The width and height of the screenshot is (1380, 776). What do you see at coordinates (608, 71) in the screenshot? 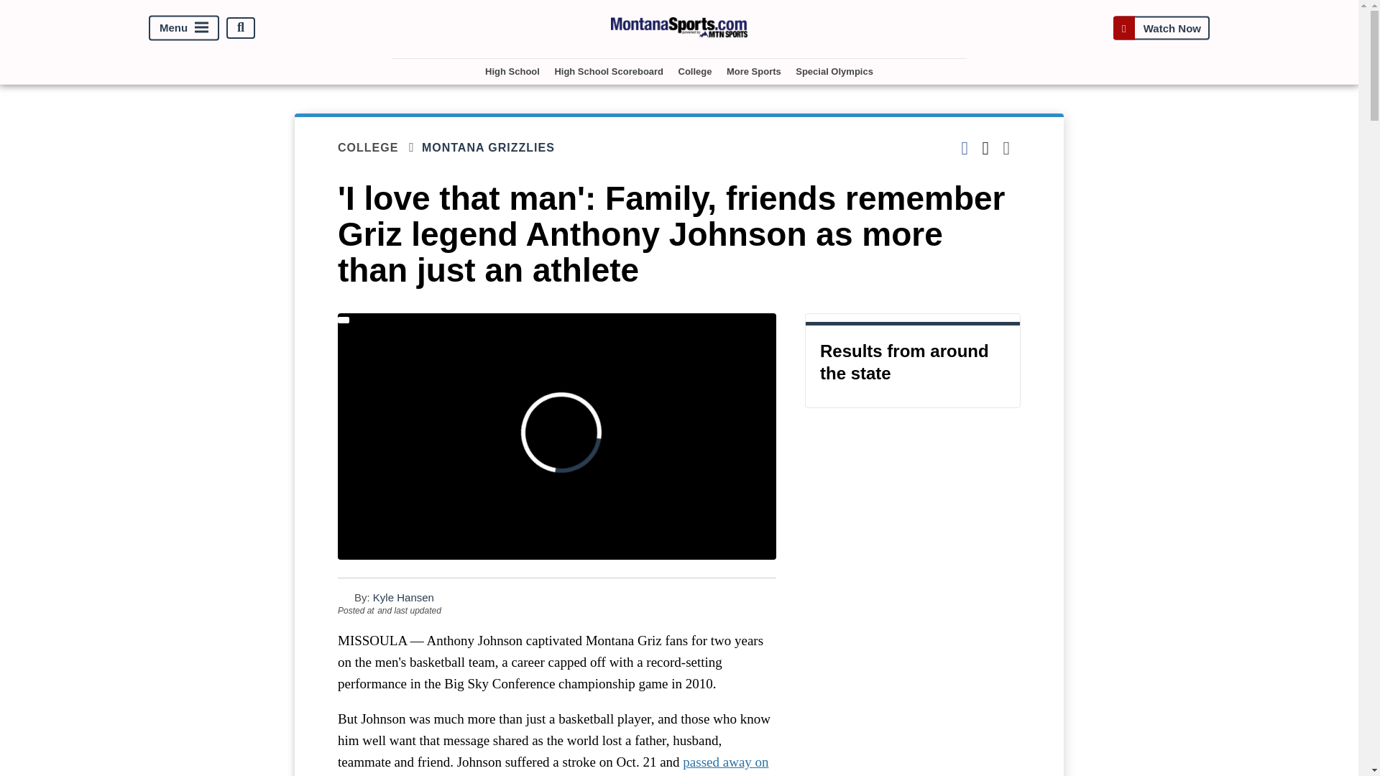
I see `High School Scoreboard` at bounding box center [608, 71].